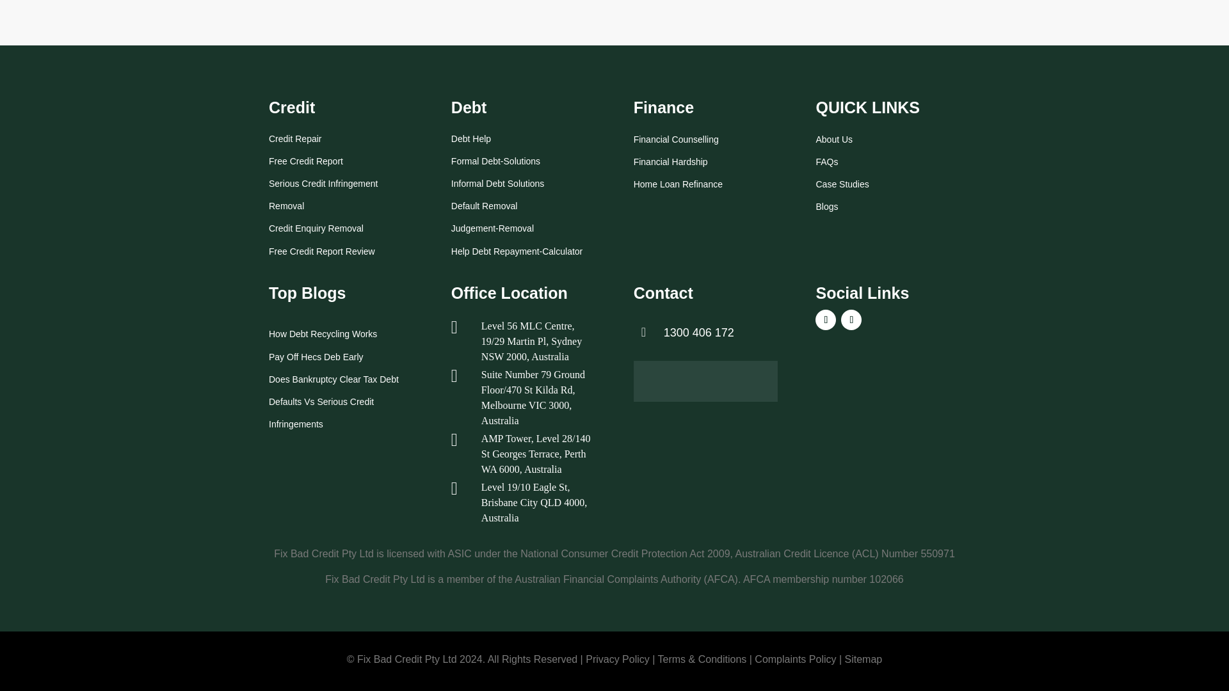  What do you see at coordinates (294, 138) in the screenshot?
I see `Credit Repair` at bounding box center [294, 138].